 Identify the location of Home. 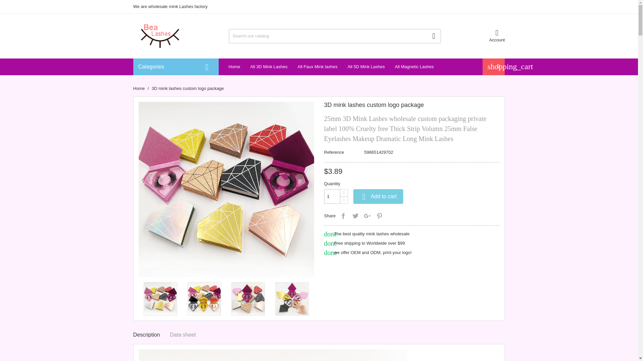
(234, 66).